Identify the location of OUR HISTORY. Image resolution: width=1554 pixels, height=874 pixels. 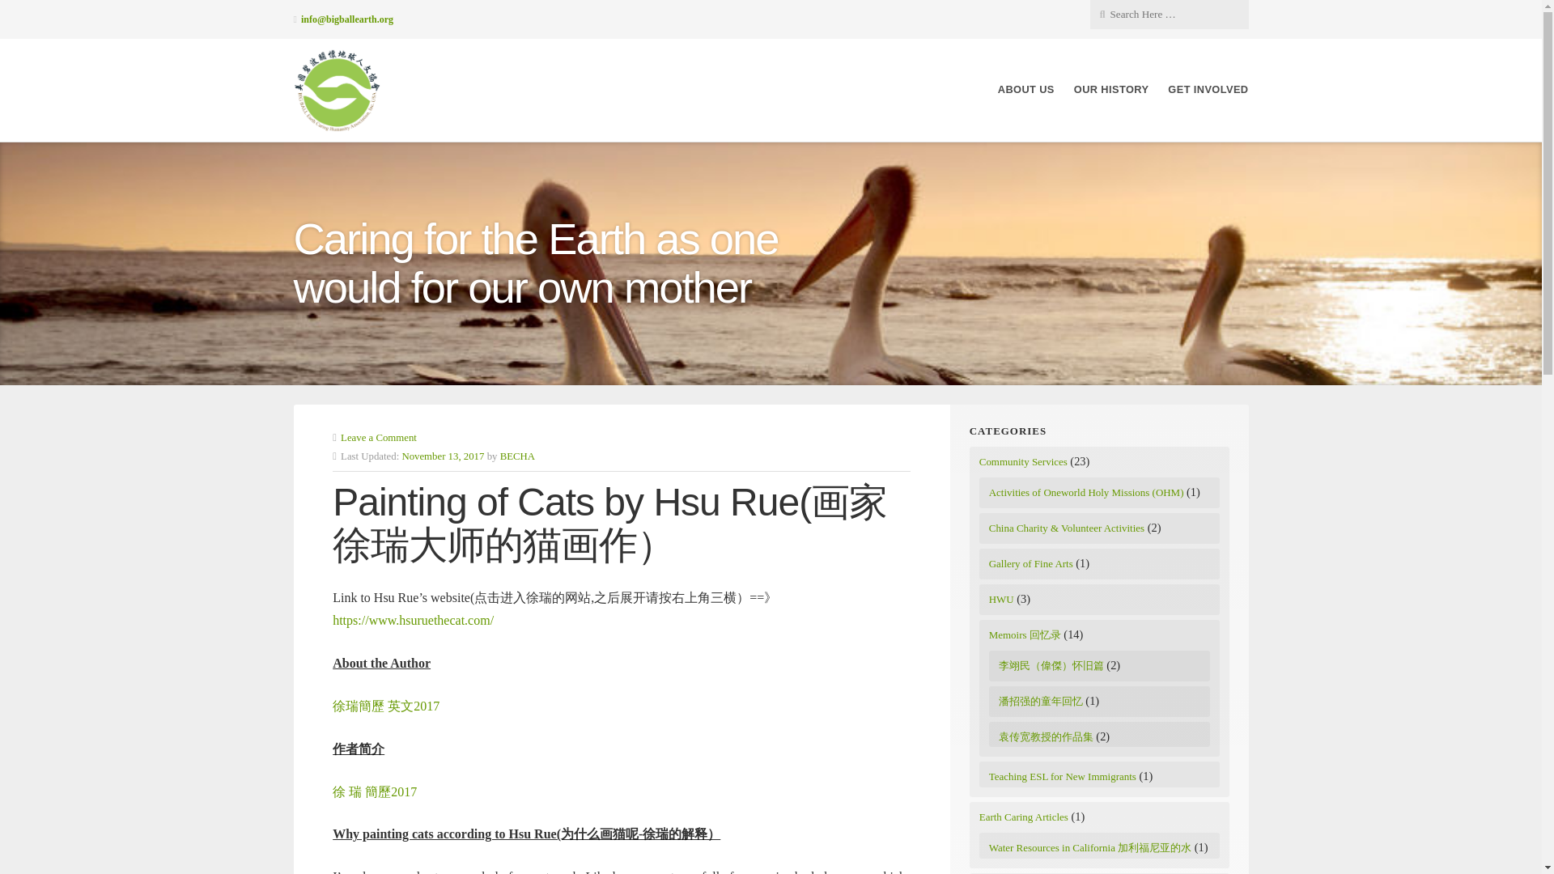
(1111, 89).